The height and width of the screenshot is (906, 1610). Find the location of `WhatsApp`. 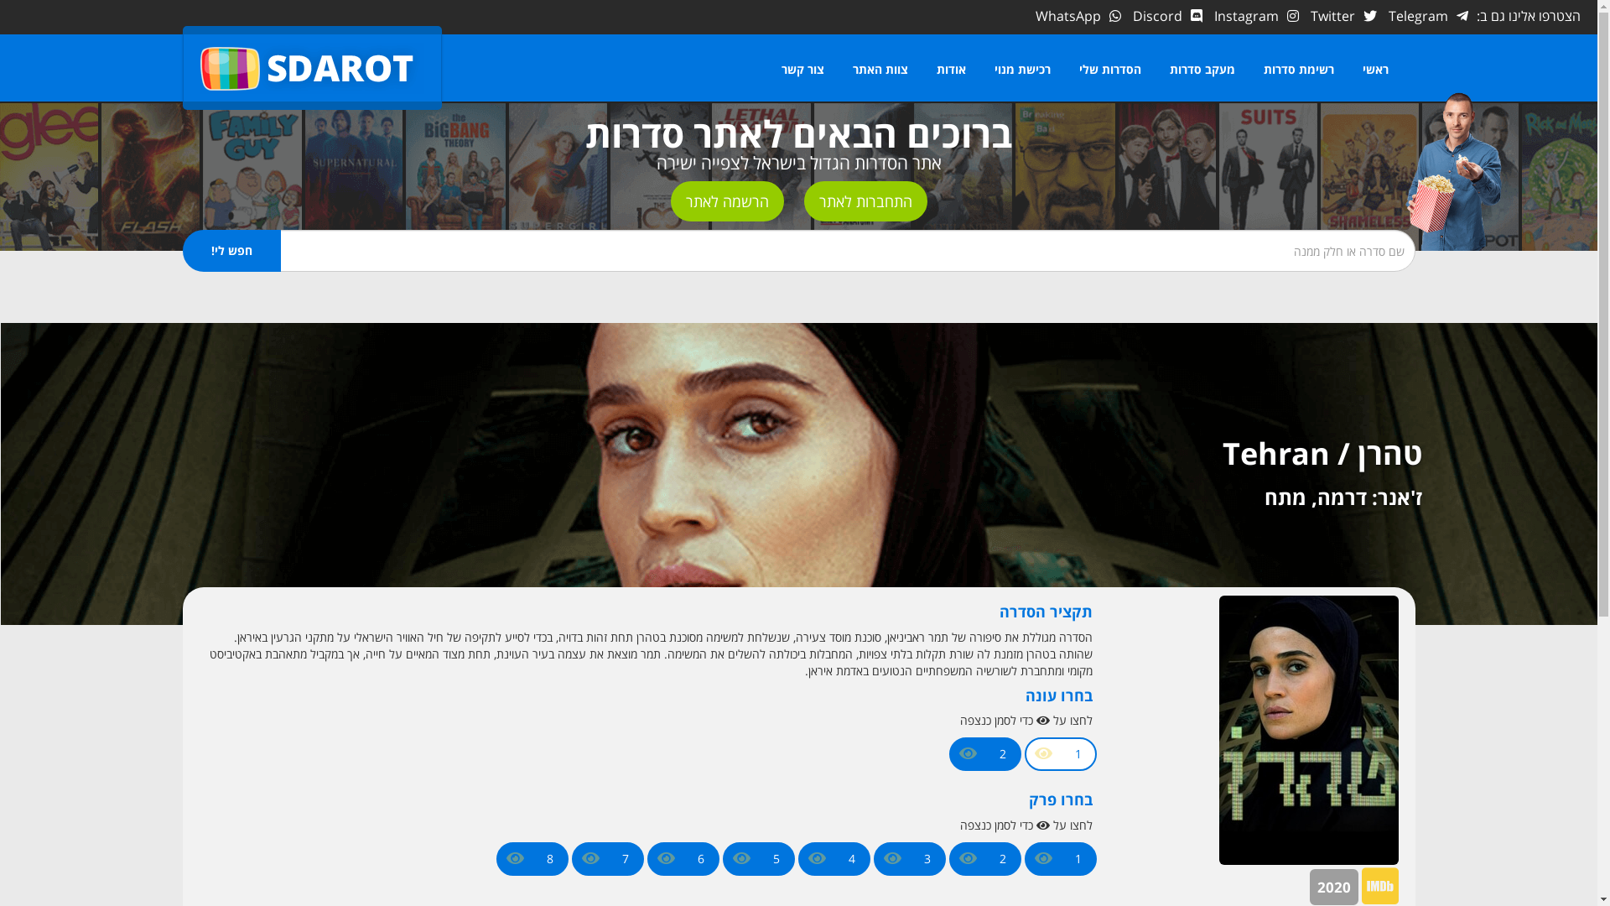

WhatsApp is located at coordinates (1078, 16).